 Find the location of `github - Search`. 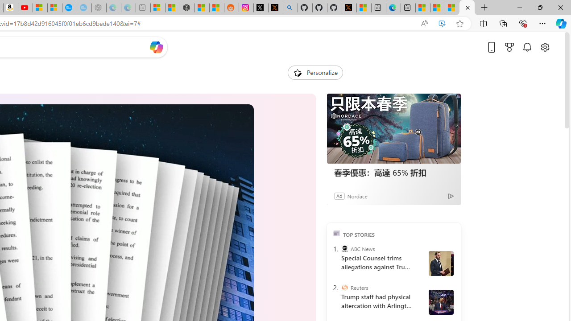

github - Search is located at coordinates (290, 8).